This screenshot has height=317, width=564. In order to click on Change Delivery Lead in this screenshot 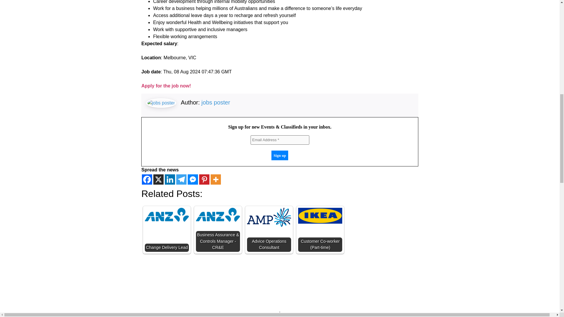, I will do `click(167, 215)`.